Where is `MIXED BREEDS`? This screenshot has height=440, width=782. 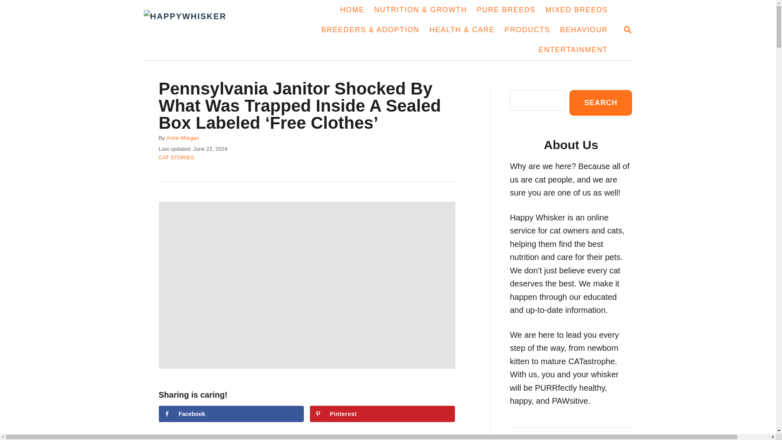
MIXED BREEDS is located at coordinates (191, 30).